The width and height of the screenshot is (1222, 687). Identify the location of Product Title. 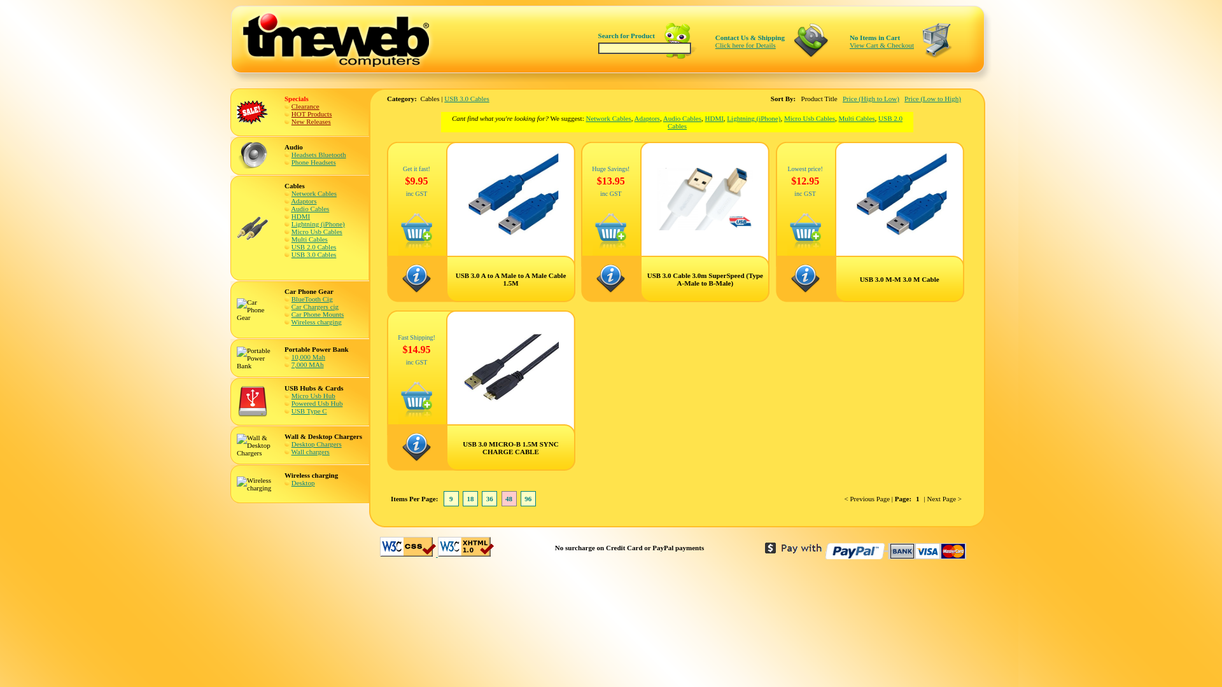
(820, 99).